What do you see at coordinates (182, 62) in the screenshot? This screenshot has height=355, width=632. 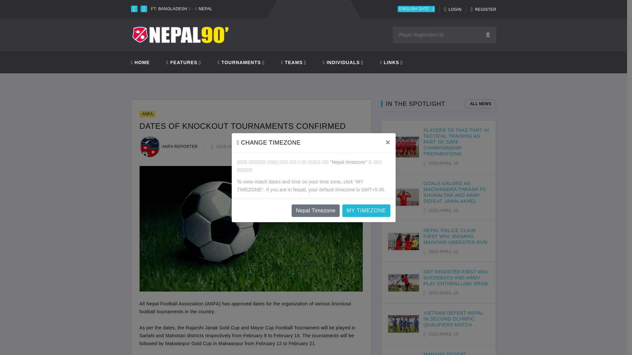 I see `FEATURES` at bounding box center [182, 62].